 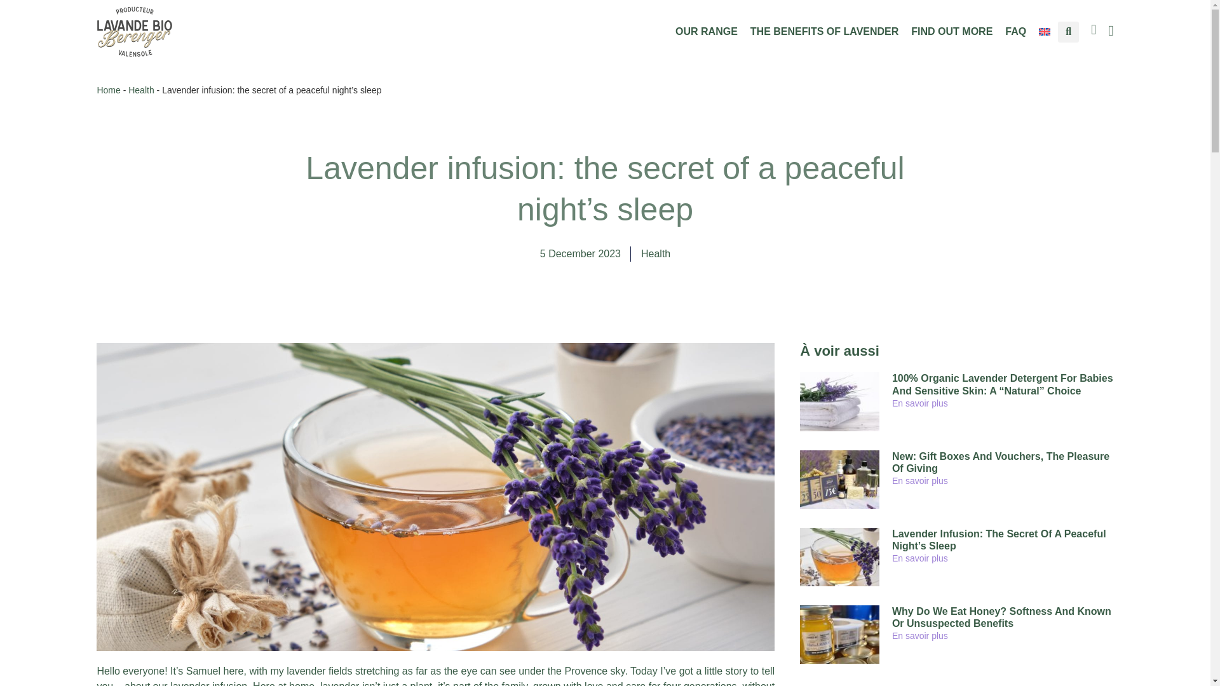 I want to click on OUR RANGE, so click(x=707, y=32).